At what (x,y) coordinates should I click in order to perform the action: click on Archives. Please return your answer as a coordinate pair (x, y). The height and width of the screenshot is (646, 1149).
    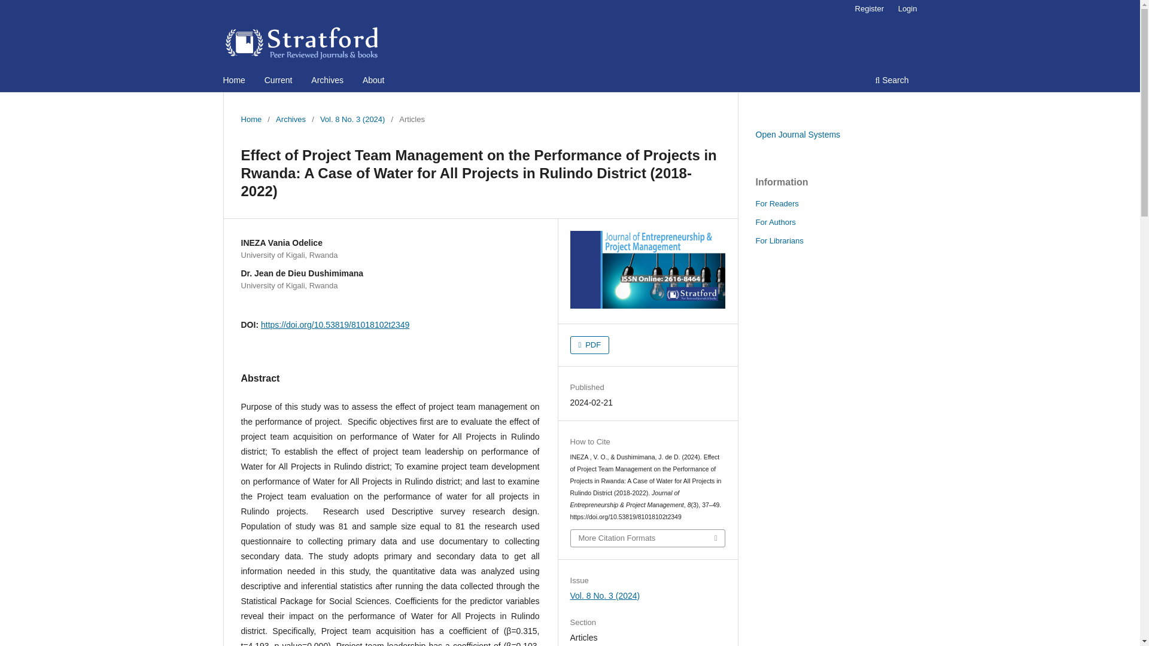
    Looking at the image, I should click on (327, 81).